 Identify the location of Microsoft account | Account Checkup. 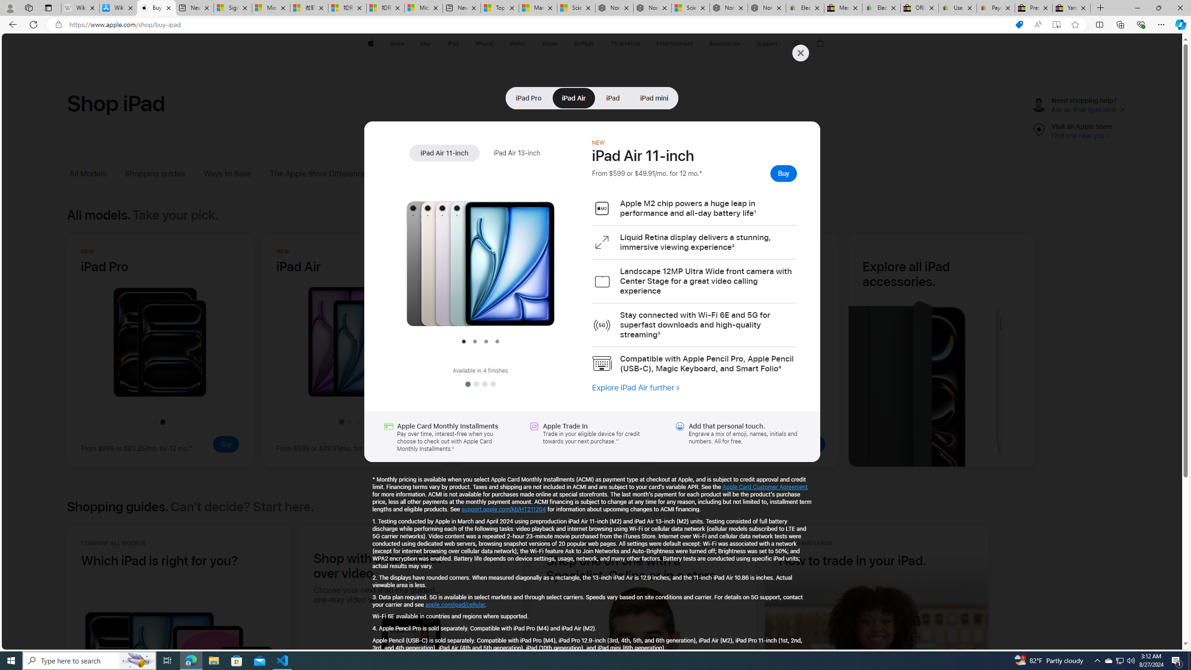
(423, 8).